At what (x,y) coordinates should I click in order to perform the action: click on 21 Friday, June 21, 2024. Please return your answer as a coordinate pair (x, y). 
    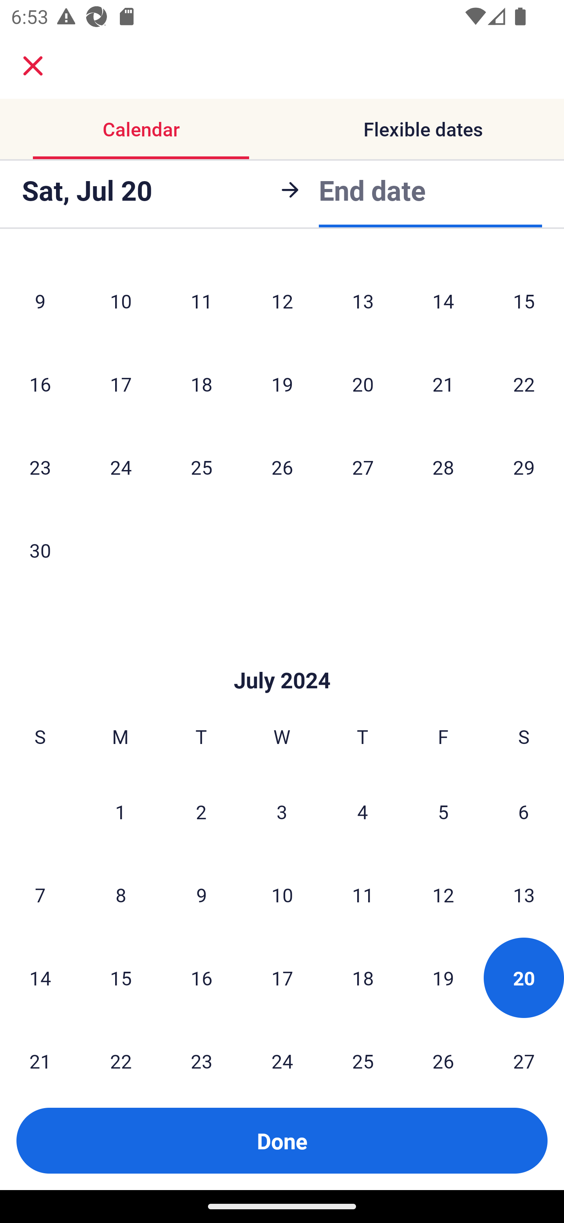
    Looking at the image, I should click on (443, 384).